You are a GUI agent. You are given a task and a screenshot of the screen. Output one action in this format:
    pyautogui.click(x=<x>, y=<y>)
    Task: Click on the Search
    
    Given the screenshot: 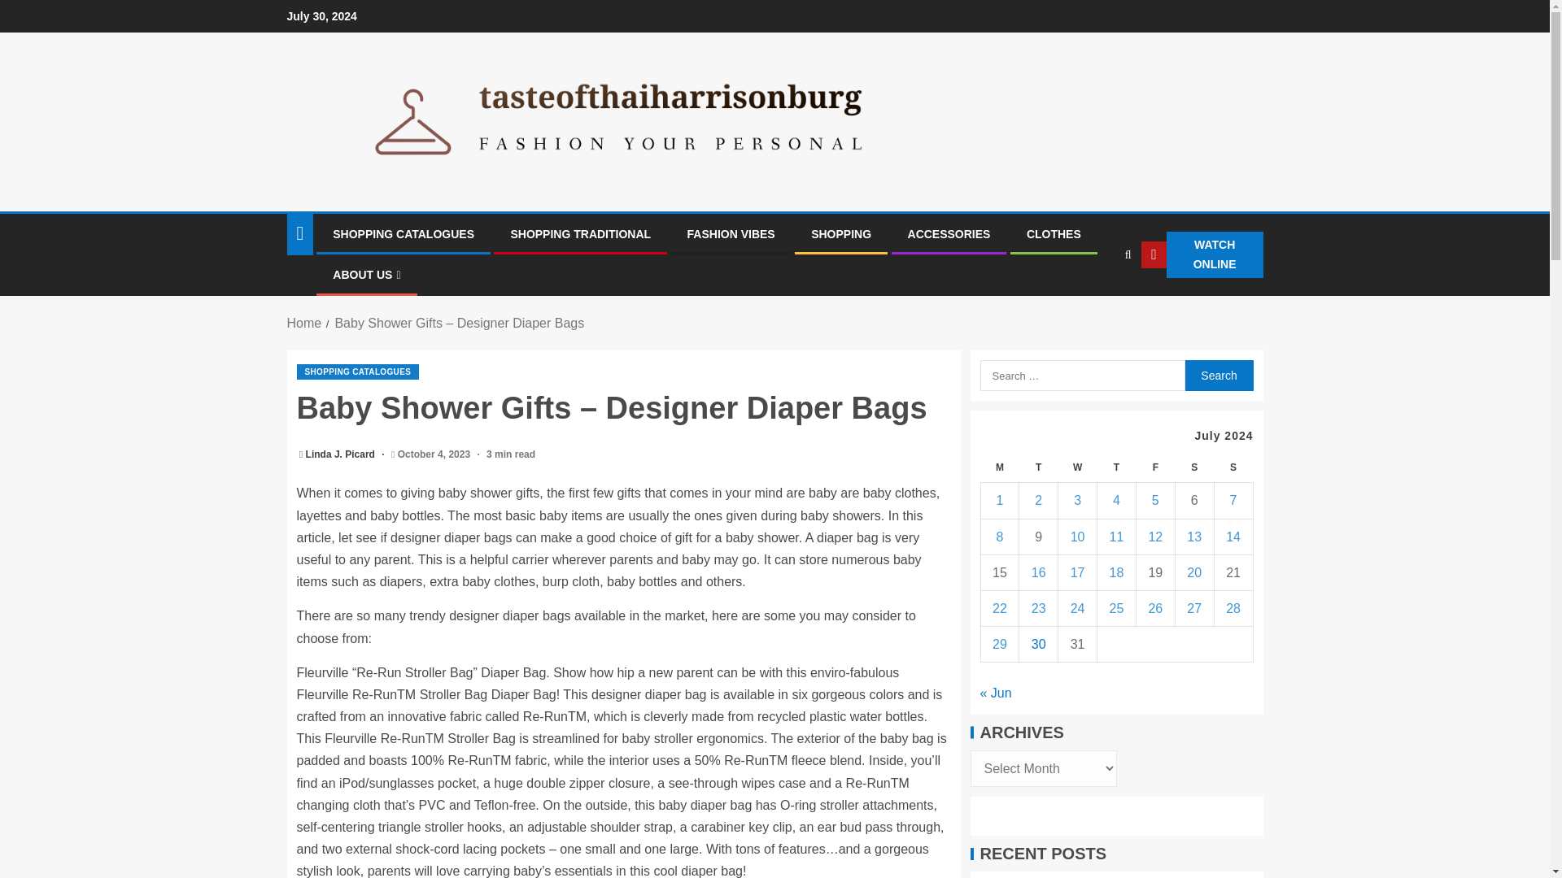 What is the action you would take?
    pyautogui.click(x=1095, y=305)
    